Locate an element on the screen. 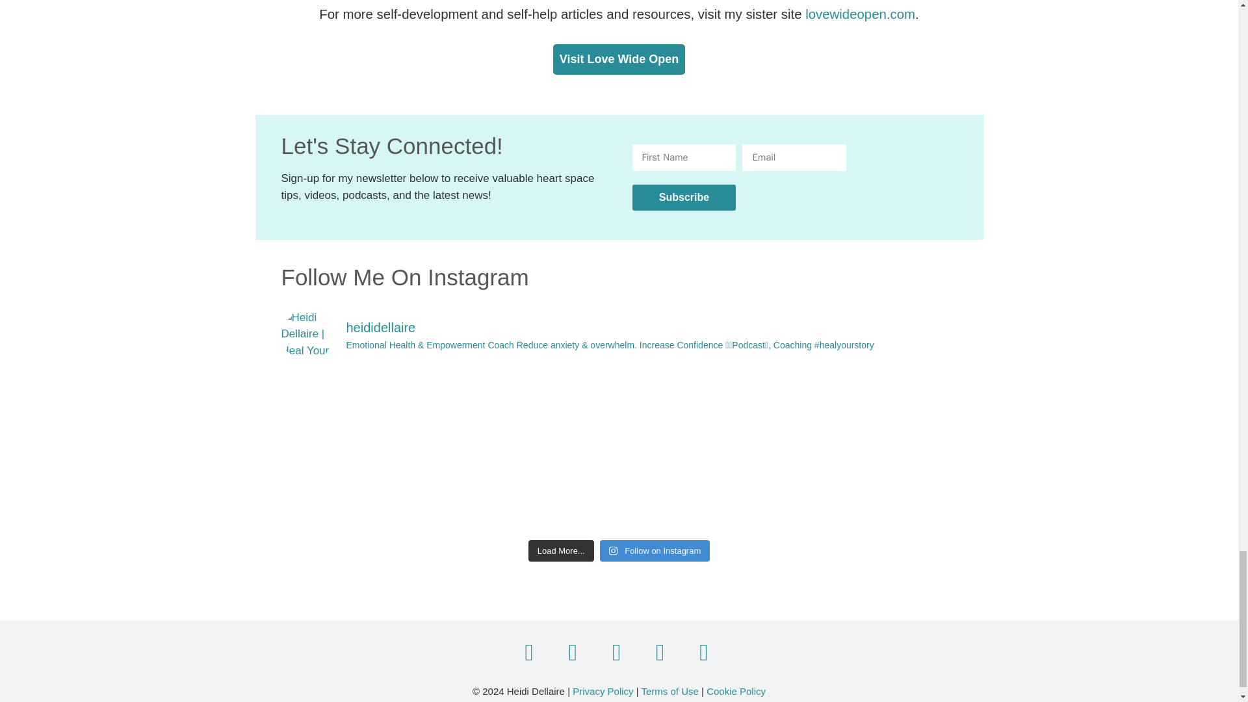  Visit Love Wide Open is located at coordinates (619, 59).